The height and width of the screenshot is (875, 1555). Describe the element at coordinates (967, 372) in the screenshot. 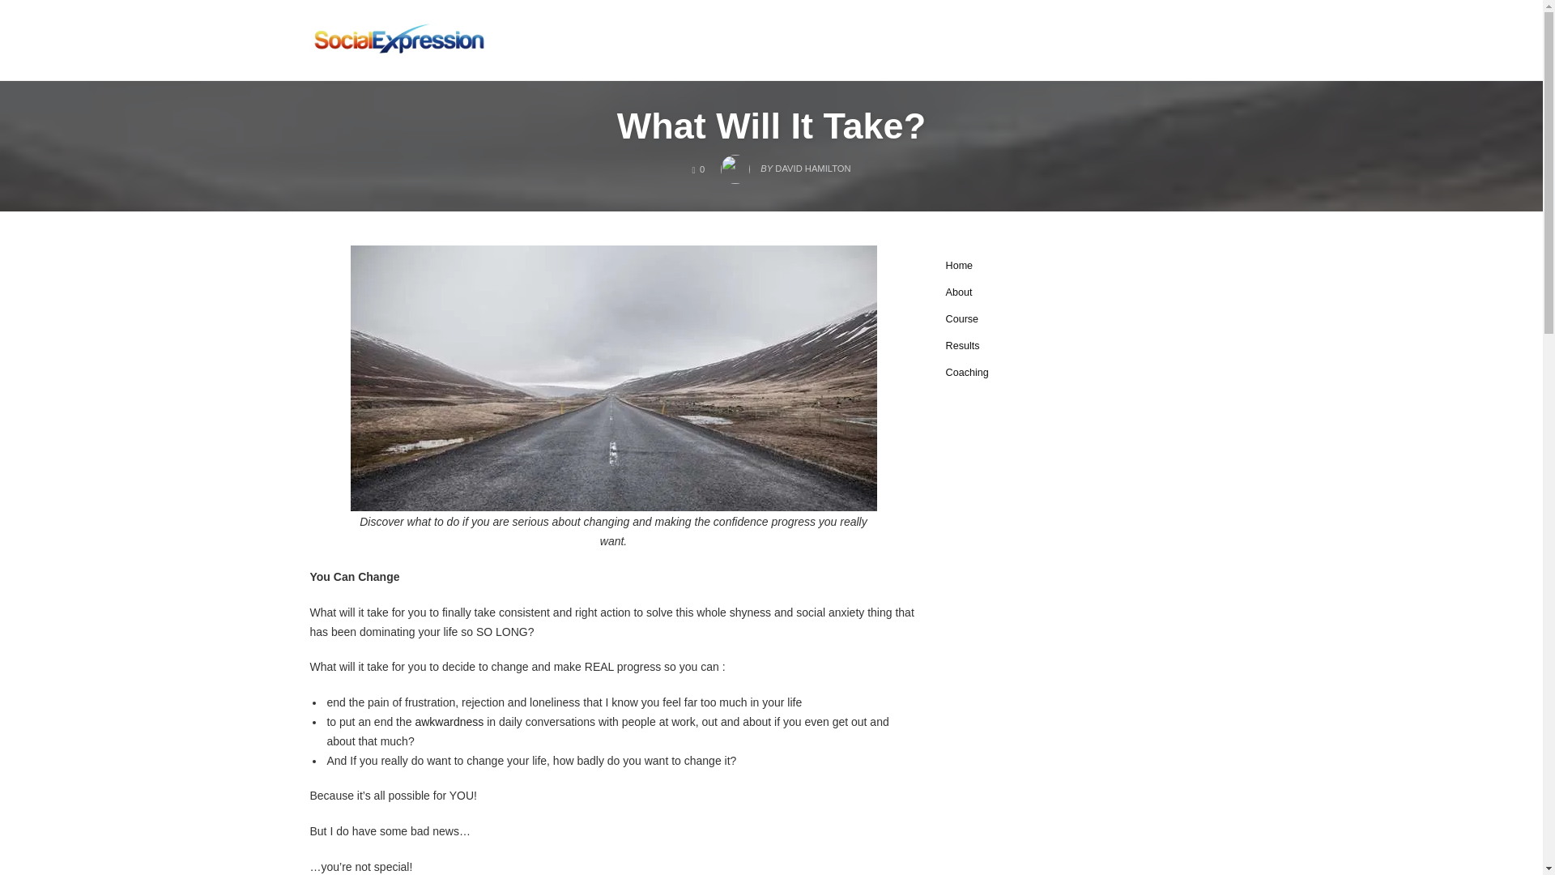

I see `Coaching` at that location.